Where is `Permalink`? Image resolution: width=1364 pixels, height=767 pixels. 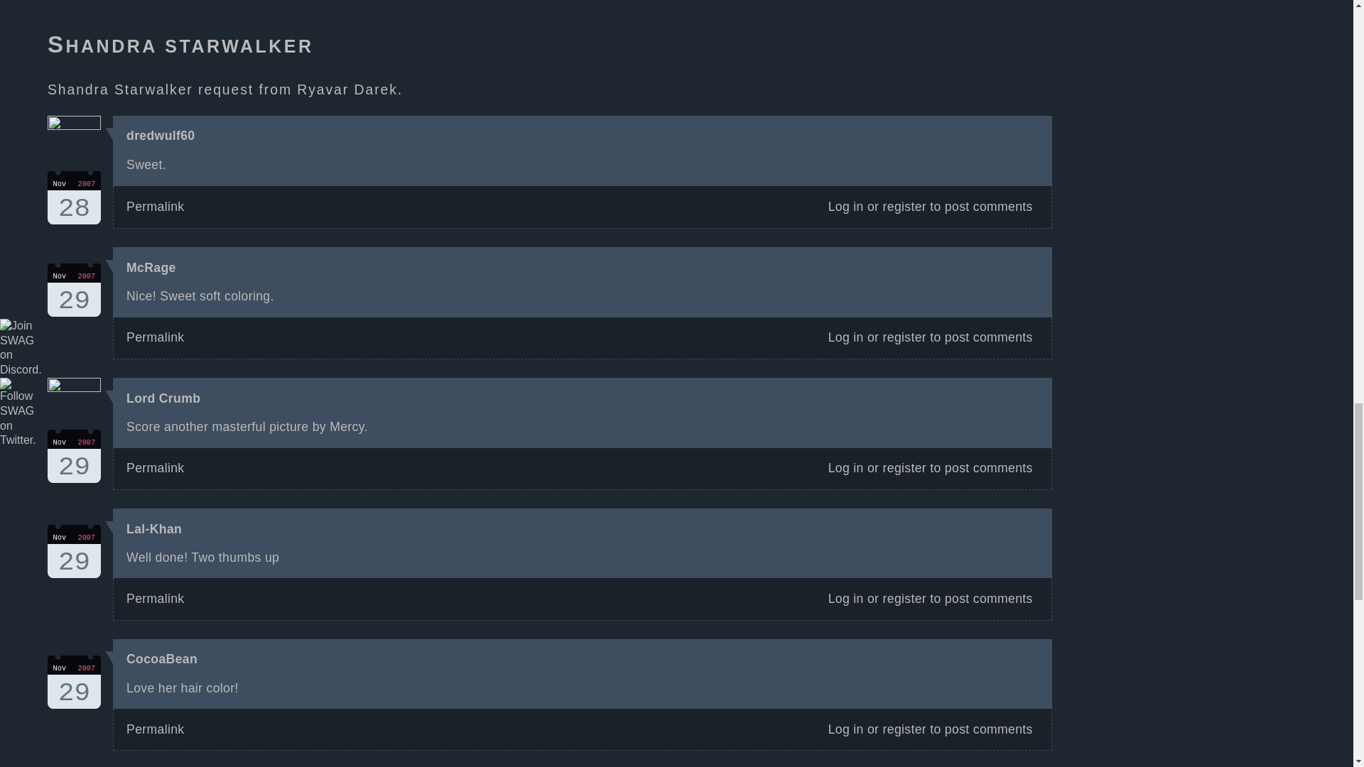
Permalink is located at coordinates (155, 206).